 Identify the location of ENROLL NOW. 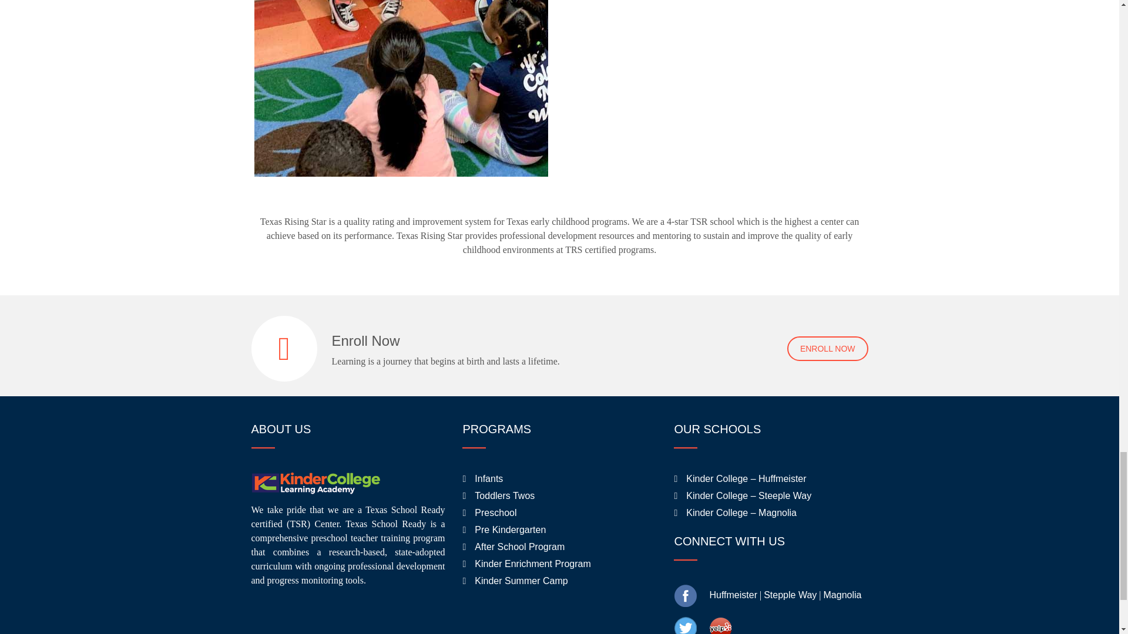
(828, 349).